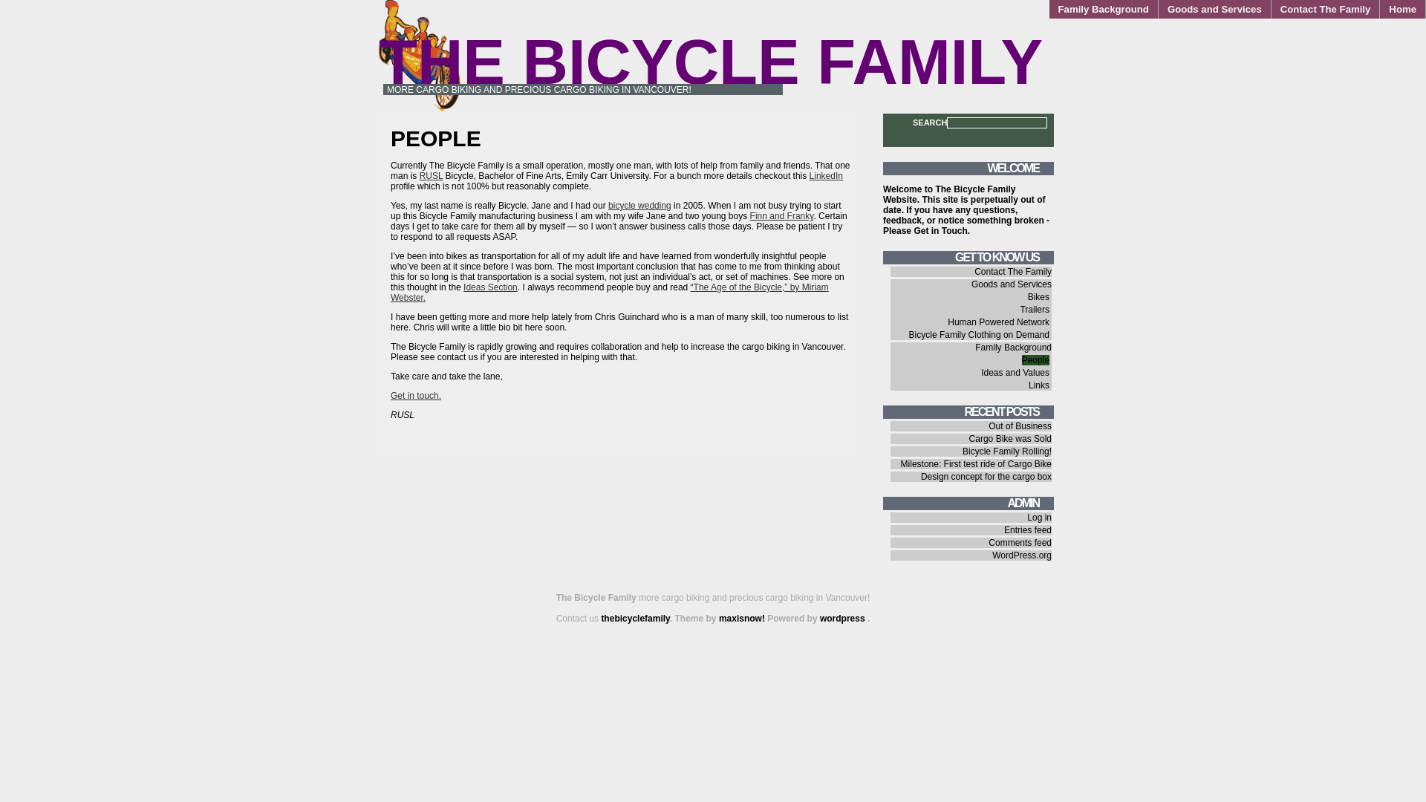  Describe the element at coordinates (1326, 9) in the screenshot. I see `Contact The Family` at that location.